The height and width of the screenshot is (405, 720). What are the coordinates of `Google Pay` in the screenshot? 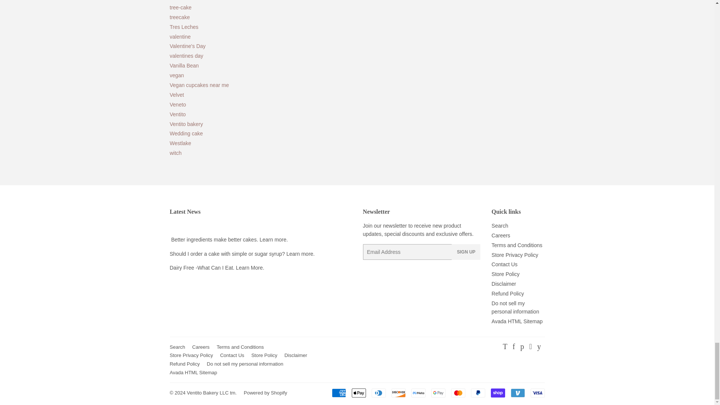 It's located at (438, 393).